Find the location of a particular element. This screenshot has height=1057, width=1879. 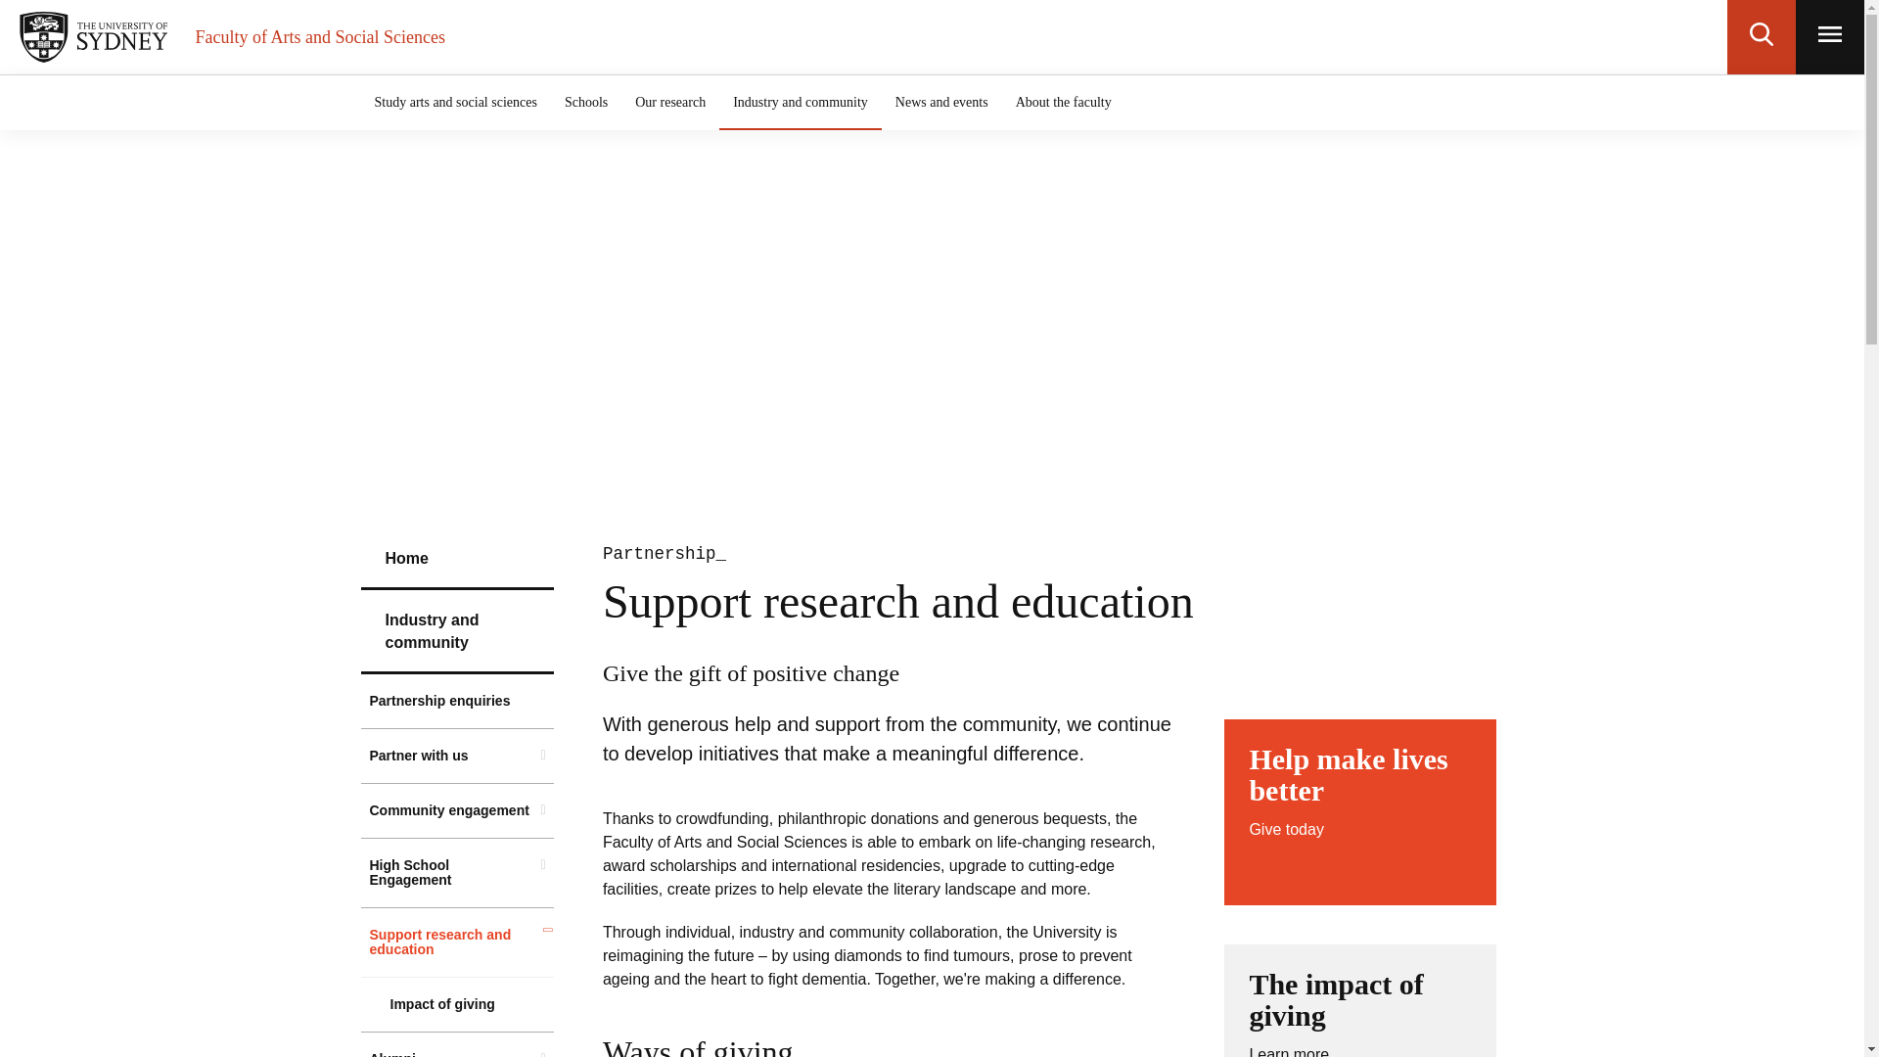

Faculty of Arts and Social Sciences is located at coordinates (319, 36).